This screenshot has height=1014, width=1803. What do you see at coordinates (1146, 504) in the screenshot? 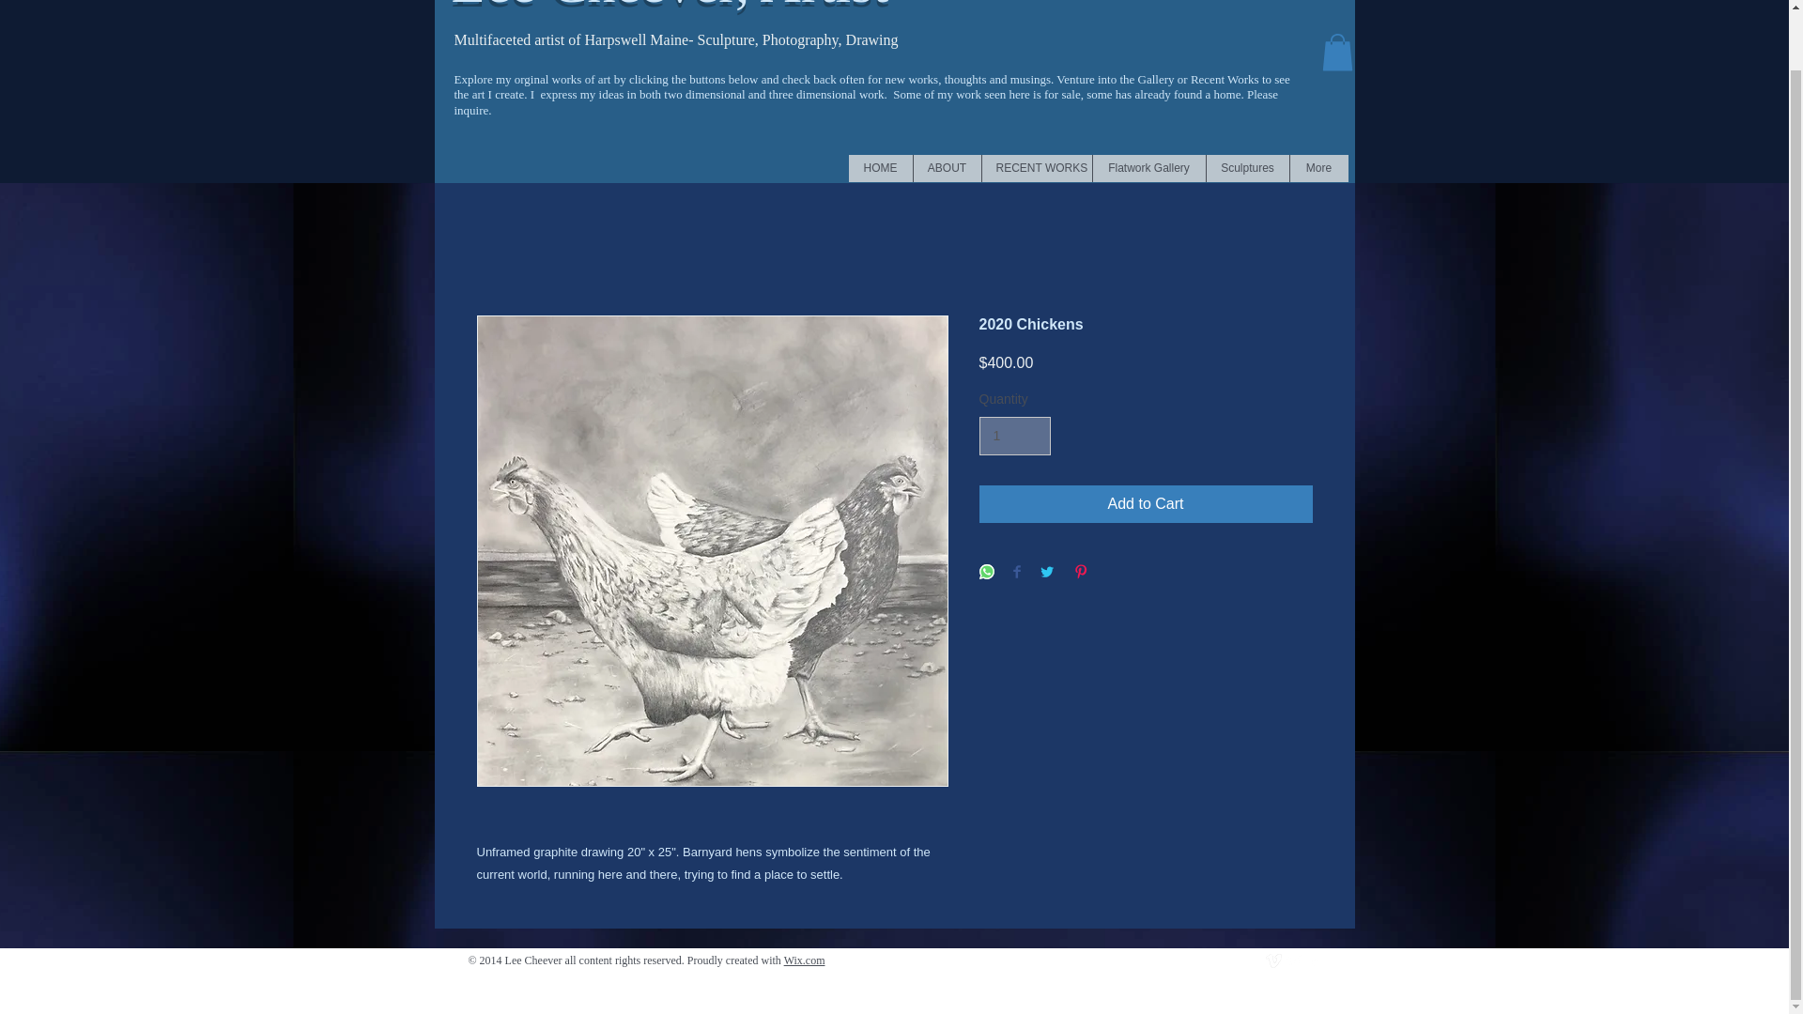
I see `Add to Cart` at bounding box center [1146, 504].